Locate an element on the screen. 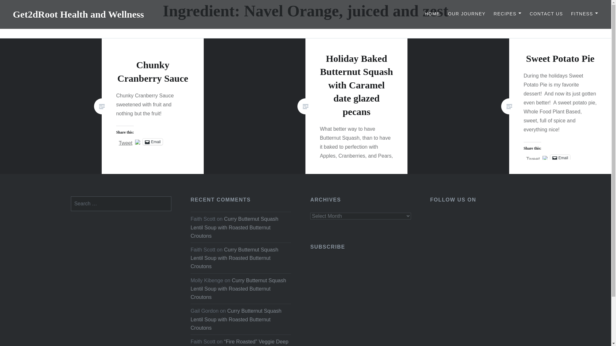 The image size is (616, 346). HOME is located at coordinates (432, 14).